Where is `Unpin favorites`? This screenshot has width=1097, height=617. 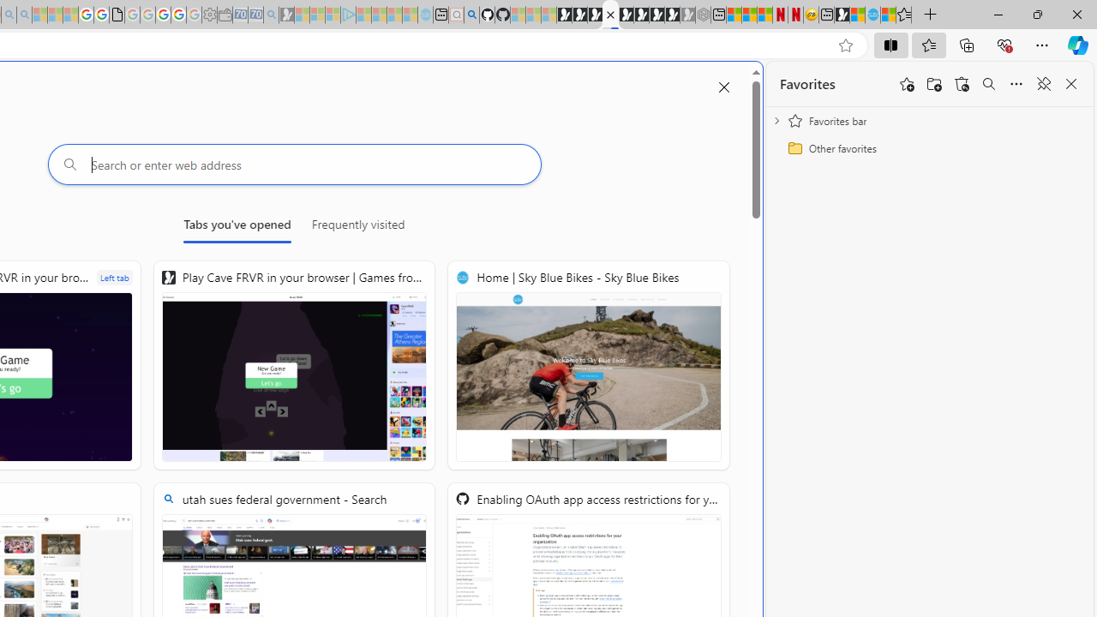 Unpin favorites is located at coordinates (1044, 84).